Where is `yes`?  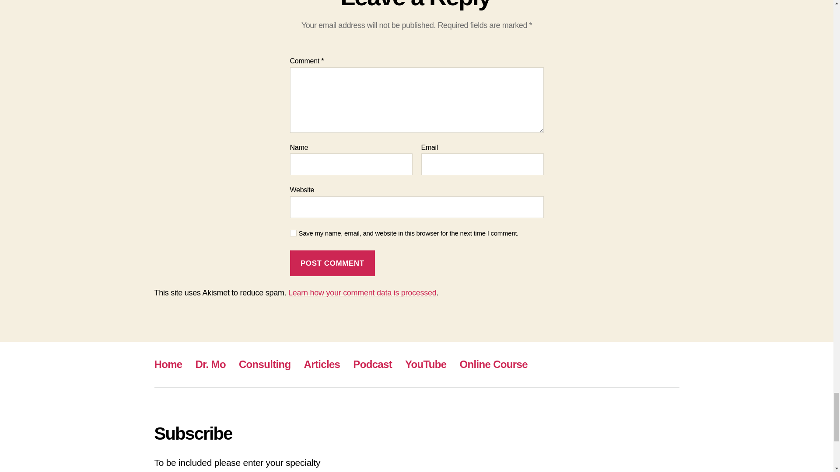
yes is located at coordinates (293, 233).